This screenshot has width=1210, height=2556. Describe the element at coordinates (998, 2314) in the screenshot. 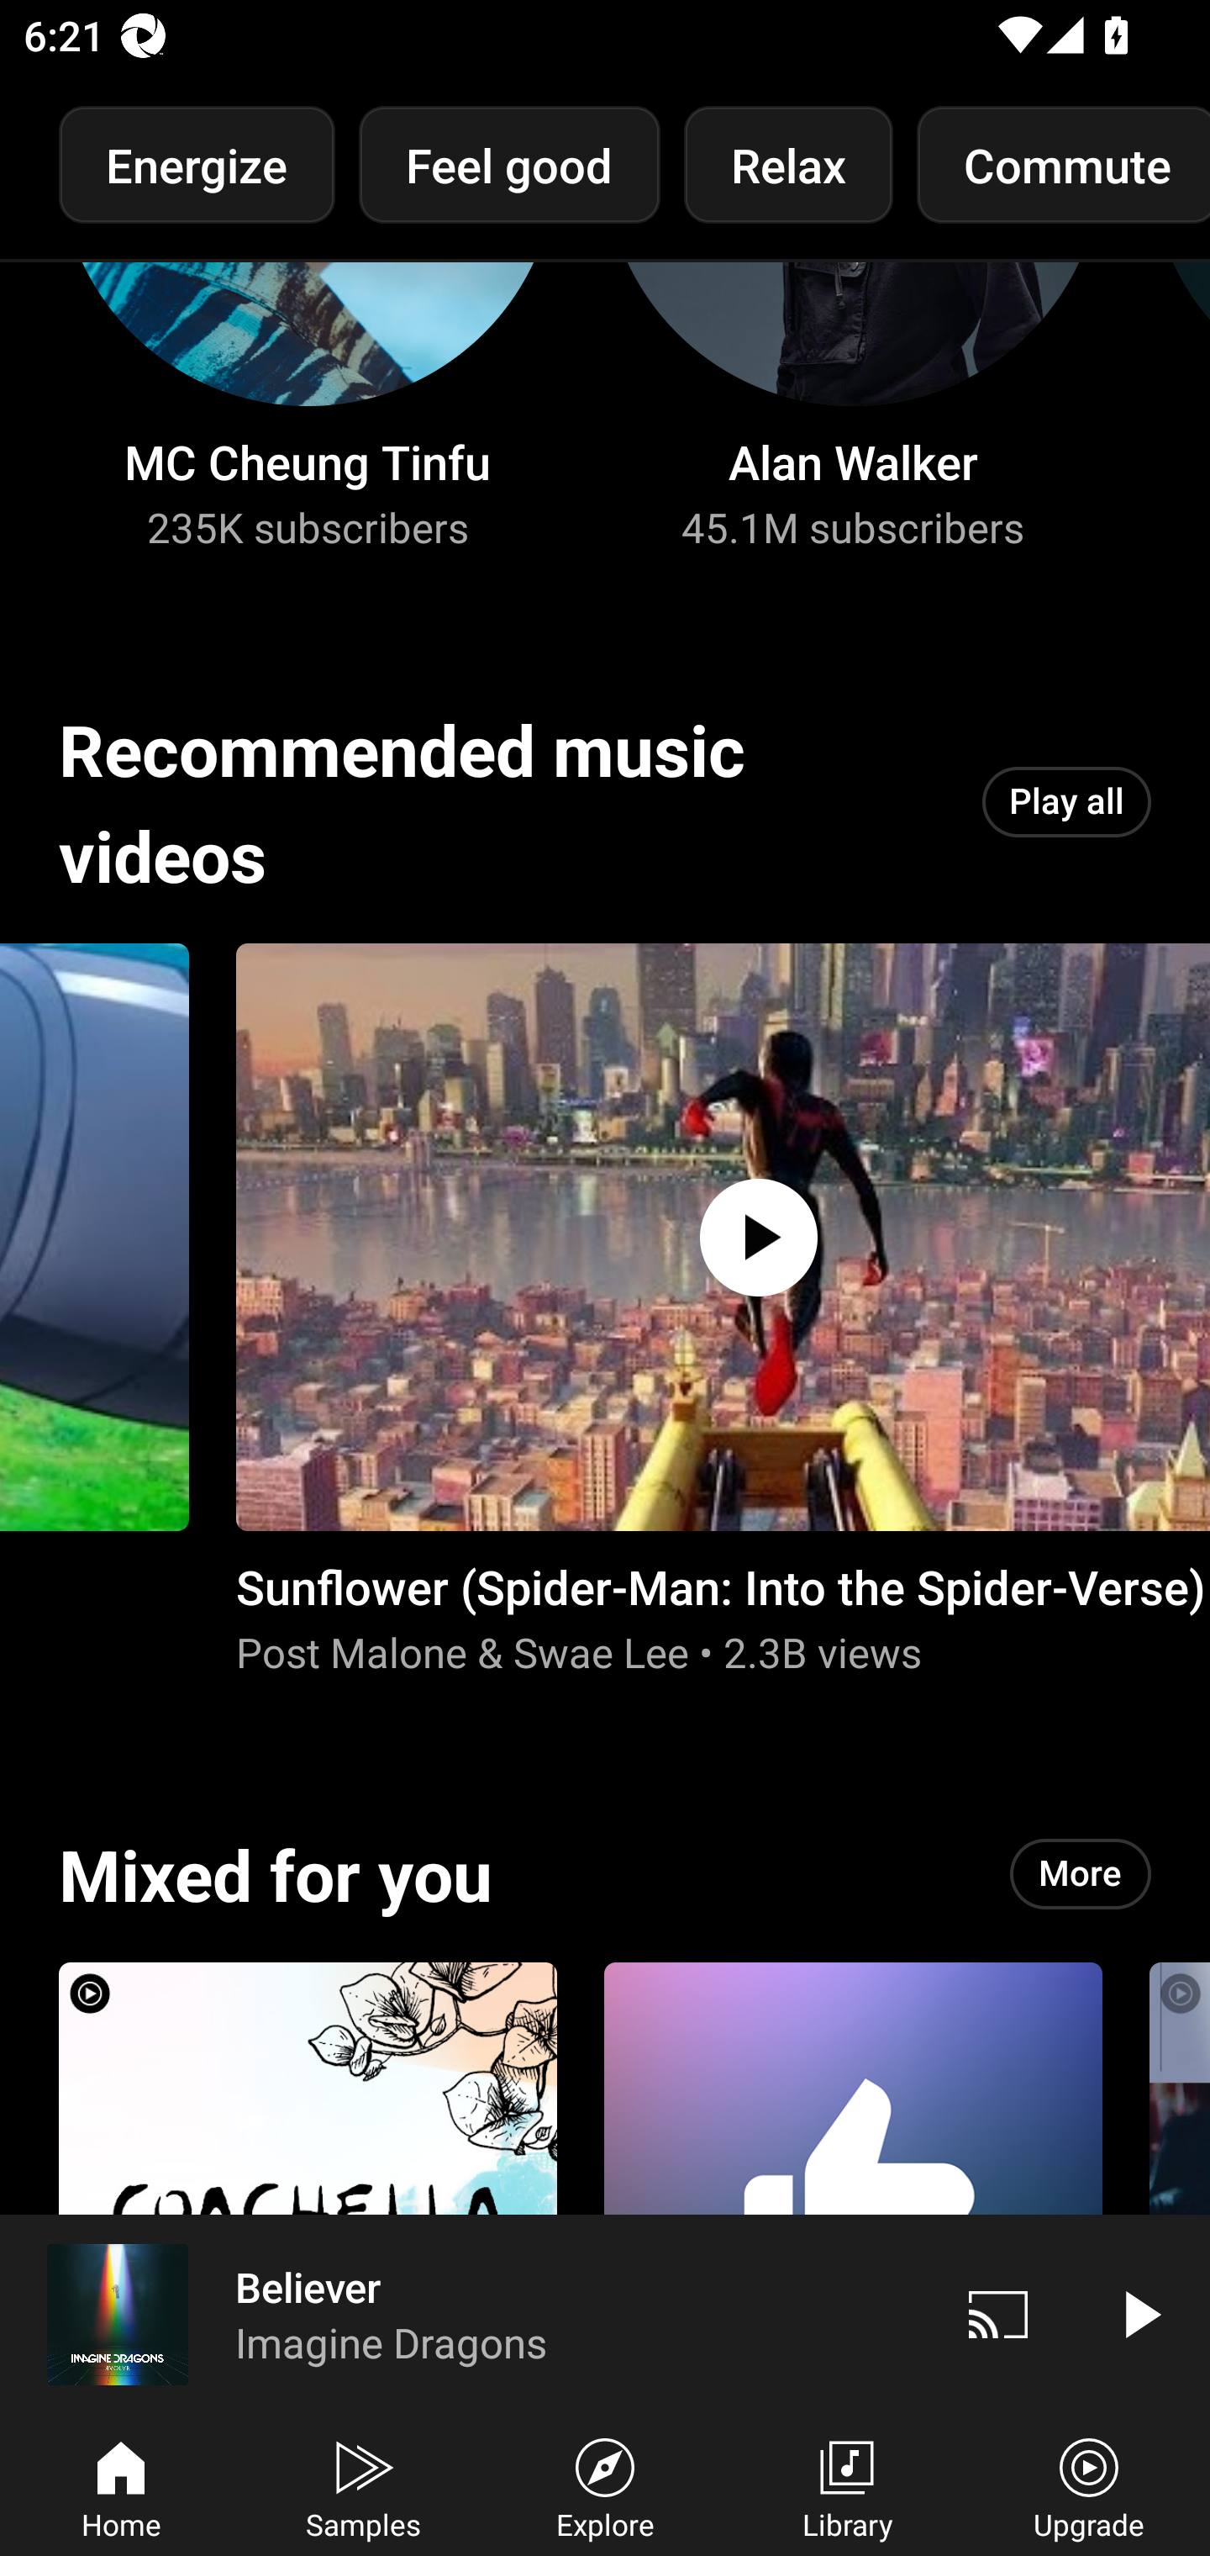

I see `Cast. Disconnected` at that location.